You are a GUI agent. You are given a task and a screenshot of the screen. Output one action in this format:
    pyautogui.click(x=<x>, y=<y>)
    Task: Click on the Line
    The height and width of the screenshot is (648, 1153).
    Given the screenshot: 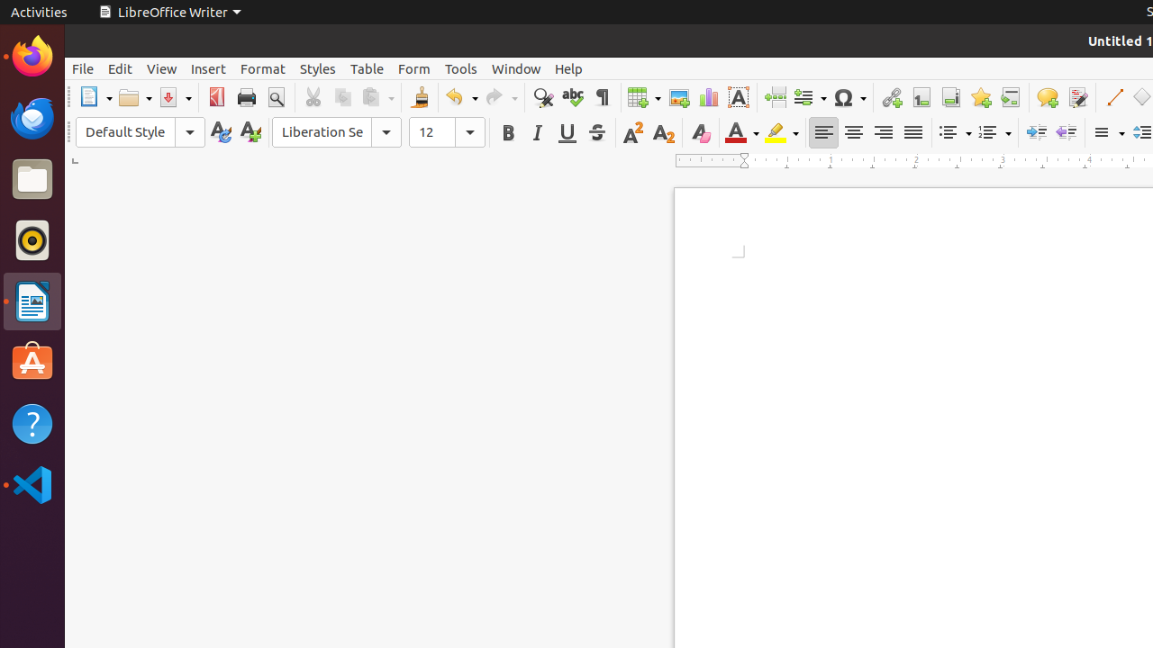 What is the action you would take?
    pyautogui.click(x=1113, y=97)
    